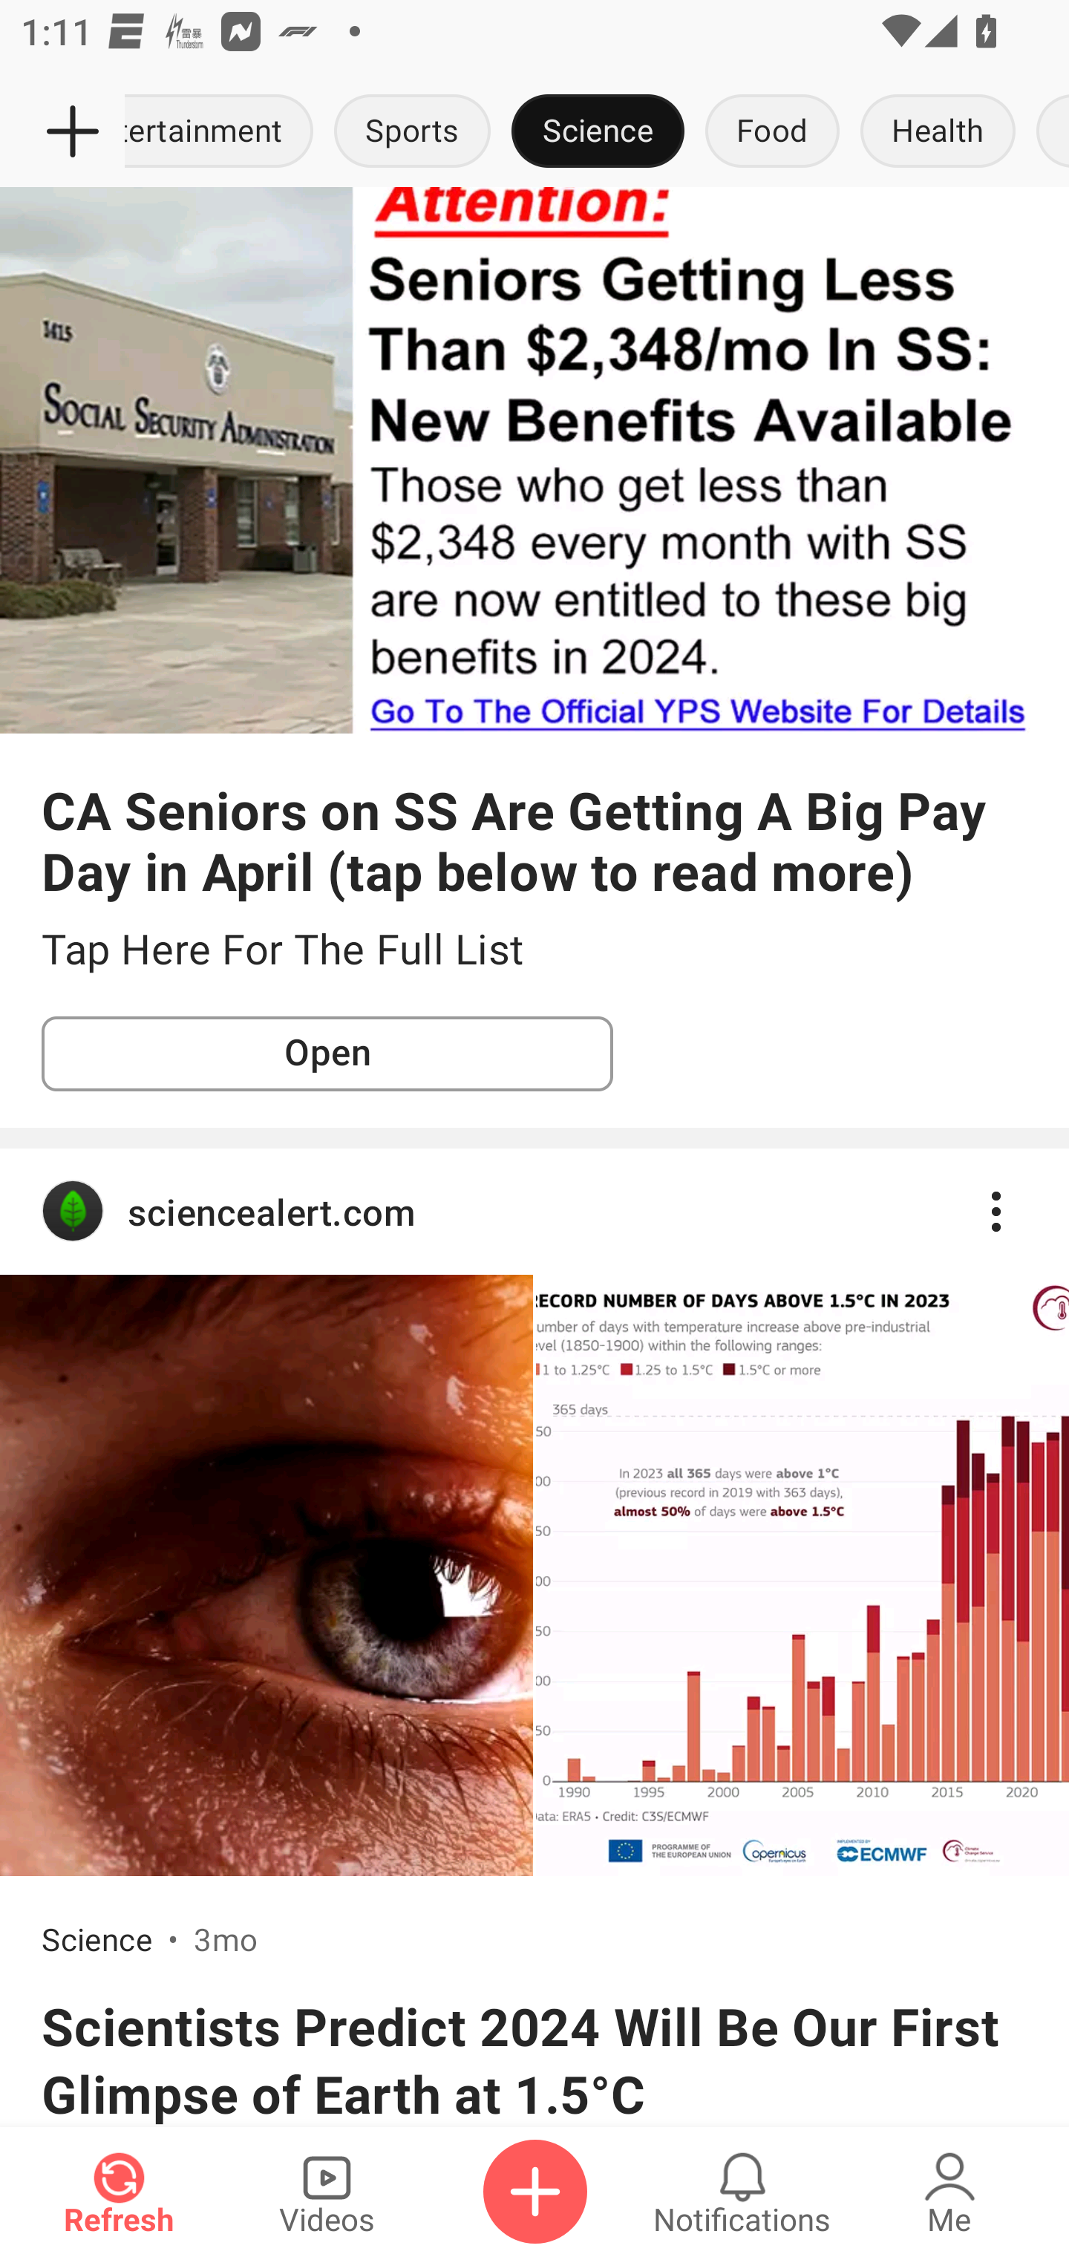  Describe the element at coordinates (534, 1212) in the screenshot. I see `sciencealert.com` at that location.